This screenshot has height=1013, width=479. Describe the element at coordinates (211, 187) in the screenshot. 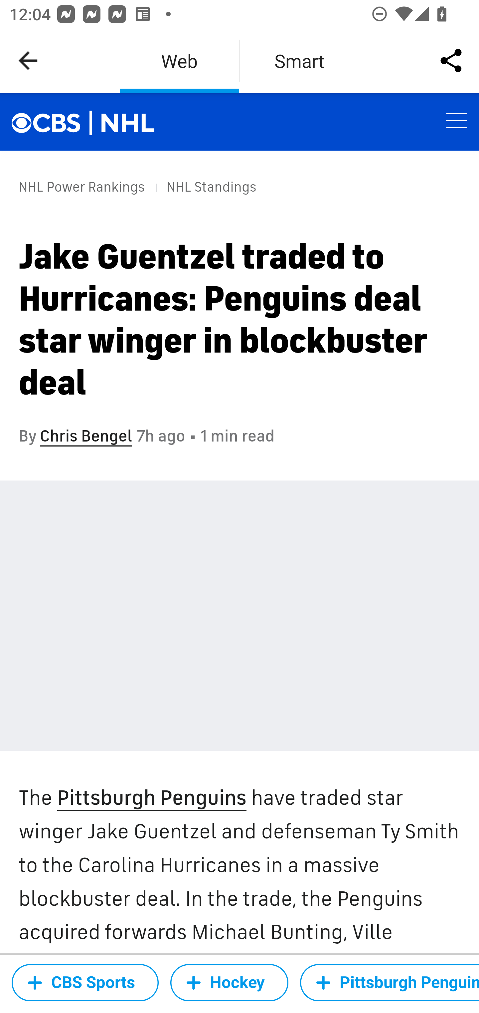

I see `NHL Standings` at that location.